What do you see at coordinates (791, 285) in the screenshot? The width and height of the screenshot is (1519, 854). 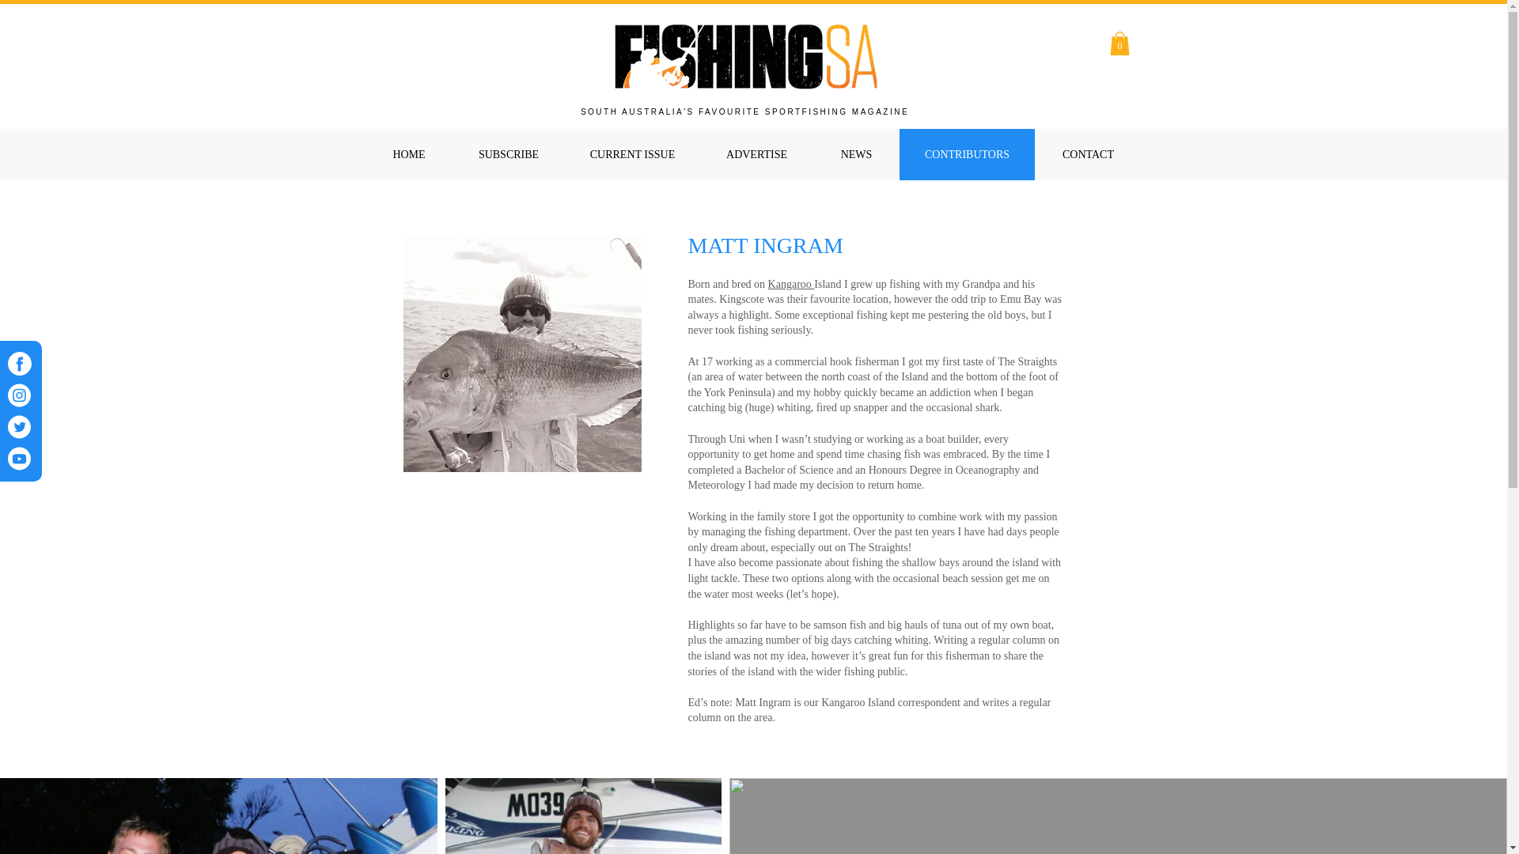 I see `Kangaroo ` at bounding box center [791, 285].